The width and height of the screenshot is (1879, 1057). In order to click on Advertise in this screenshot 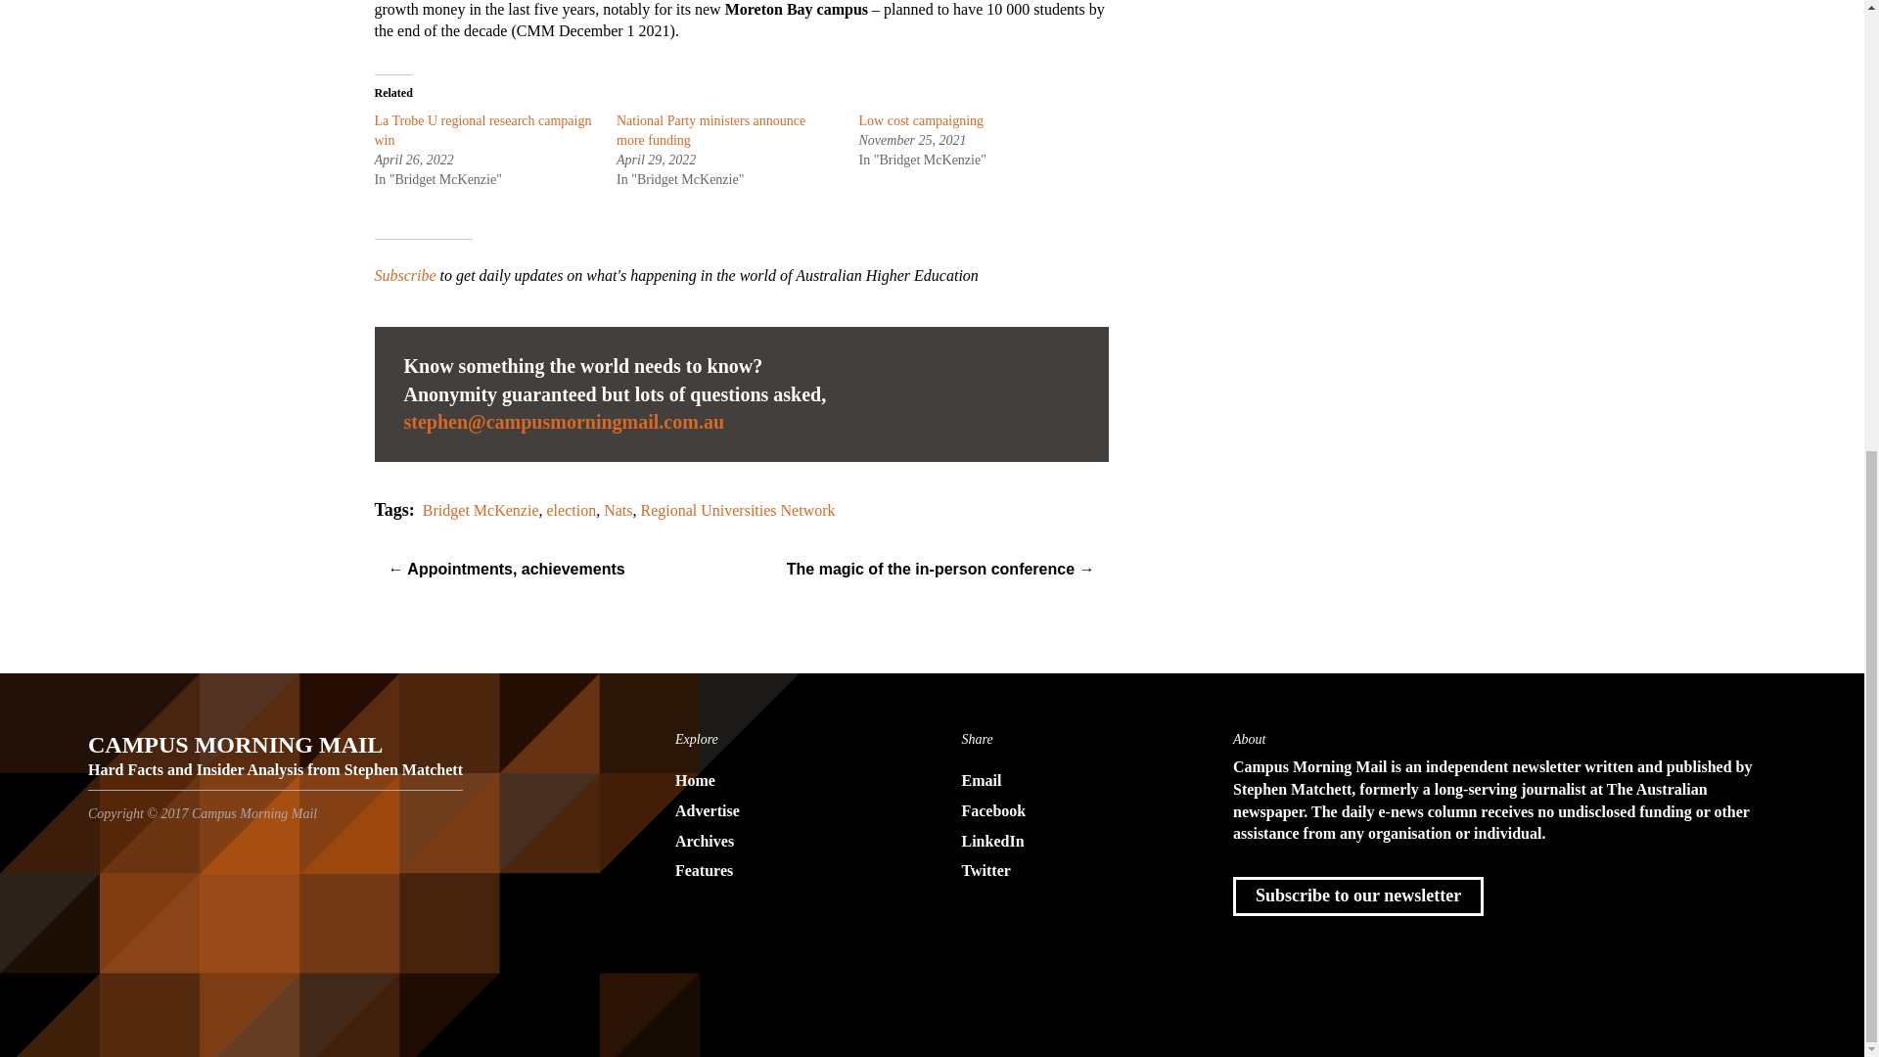, I will do `click(789, 811)`.